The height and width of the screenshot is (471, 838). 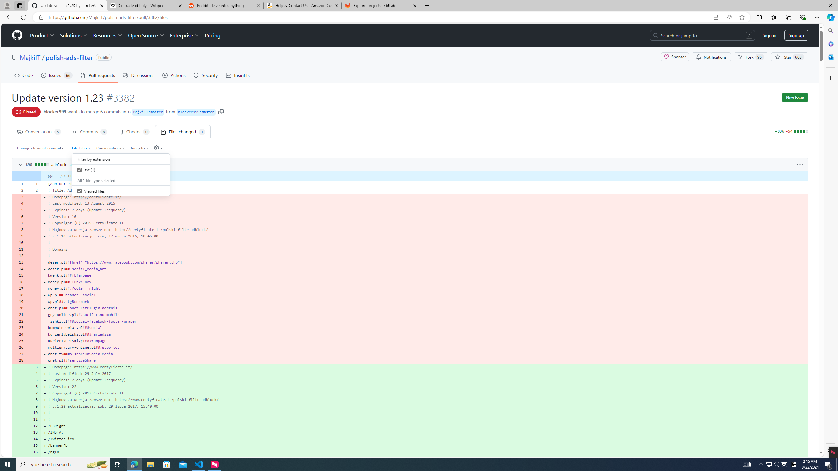 What do you see at coordinates (34, 367) in the screenshot?
I see `3` at bounding box center [34, 367].